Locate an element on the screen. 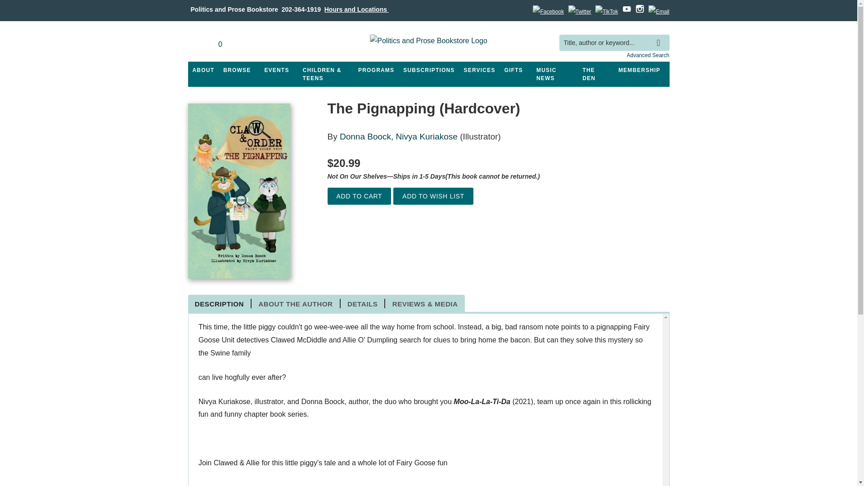 Image resolution: width=864 pixels, height=486 pixels. Add to Cart is located at coordinates (359, 196).